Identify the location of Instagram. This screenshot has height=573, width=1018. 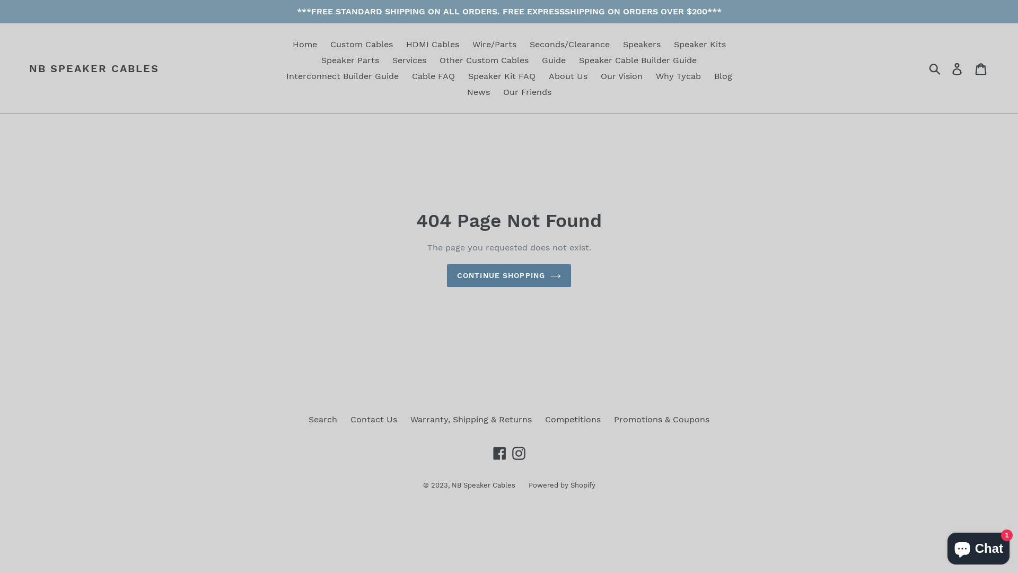
(519, 453).